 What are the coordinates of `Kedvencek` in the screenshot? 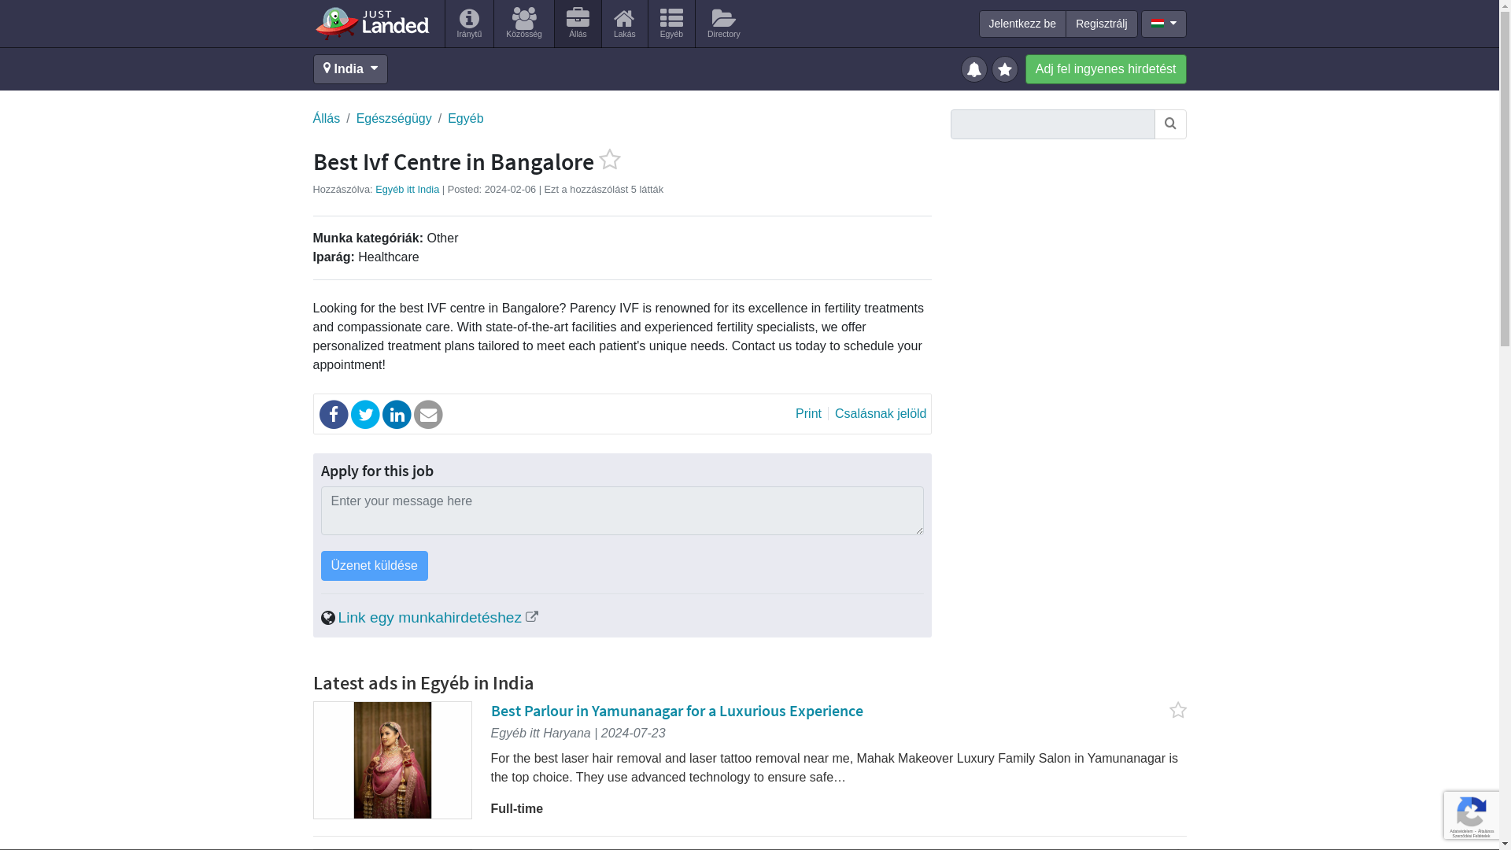 It's located at (1007, 68).